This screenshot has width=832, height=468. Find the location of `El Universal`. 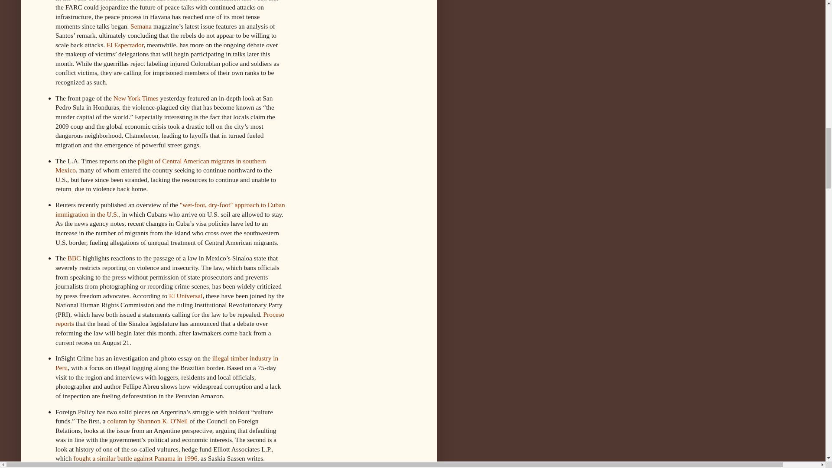

El Universal is located at coordinates (185, 296).